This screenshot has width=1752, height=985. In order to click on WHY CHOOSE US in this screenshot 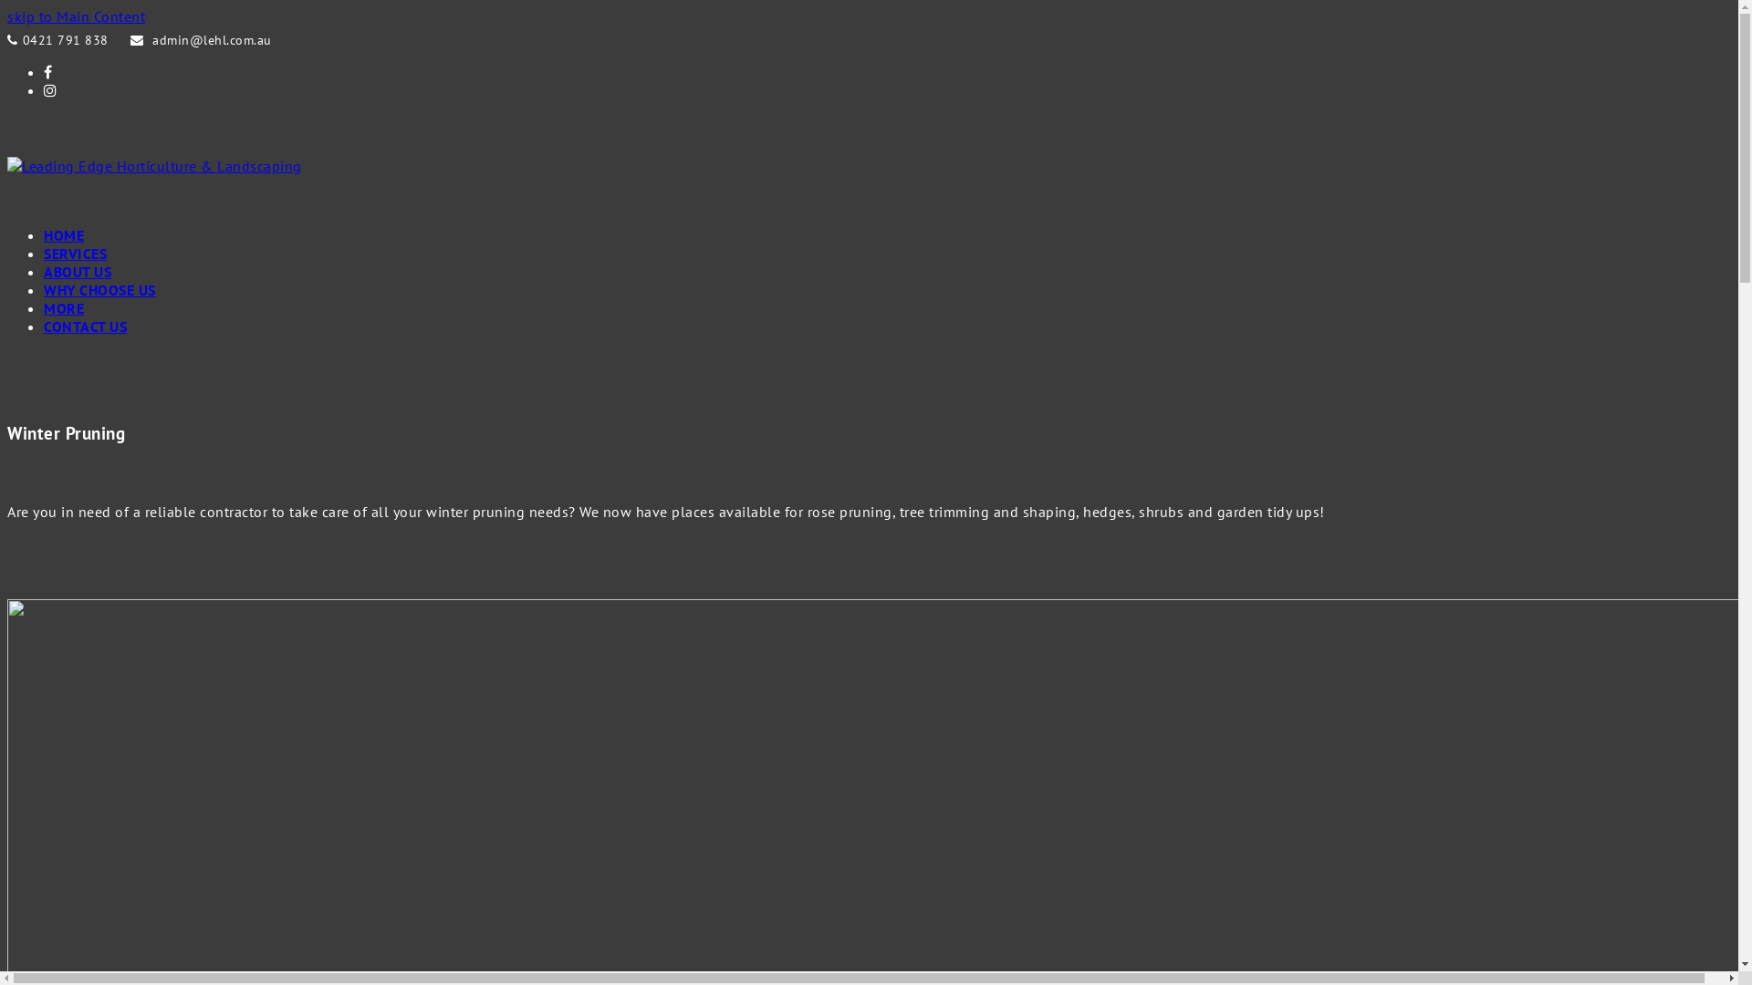, I will do `click(100, 290)`.